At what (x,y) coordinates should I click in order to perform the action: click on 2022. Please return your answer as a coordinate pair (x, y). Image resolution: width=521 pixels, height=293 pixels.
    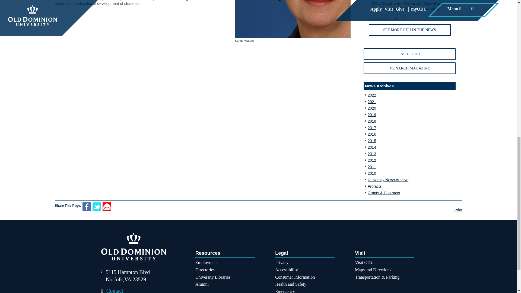
    Looking at the image, I should click on (372, 95).